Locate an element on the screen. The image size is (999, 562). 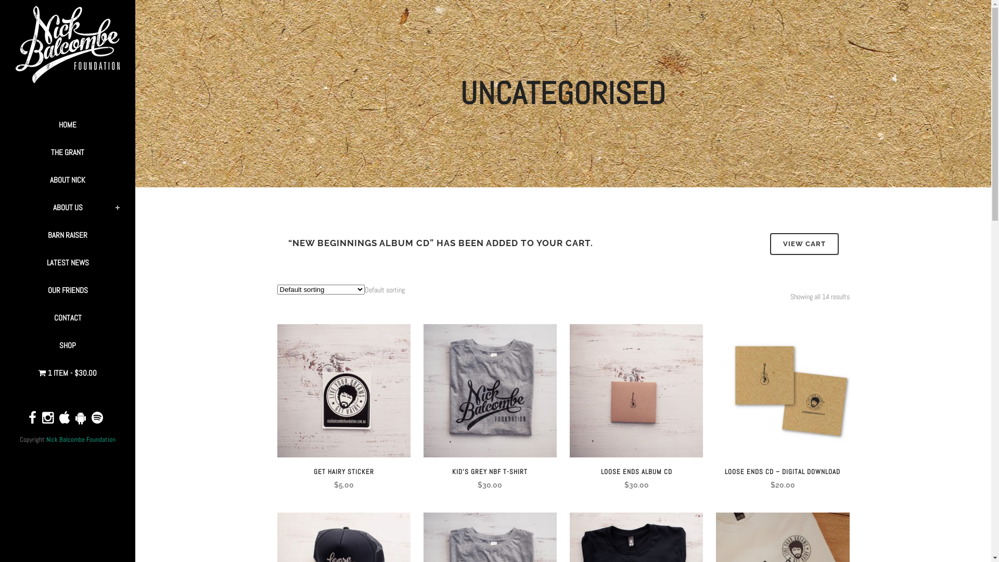
OUR FRIENDS is located at coordinates (68, 290).